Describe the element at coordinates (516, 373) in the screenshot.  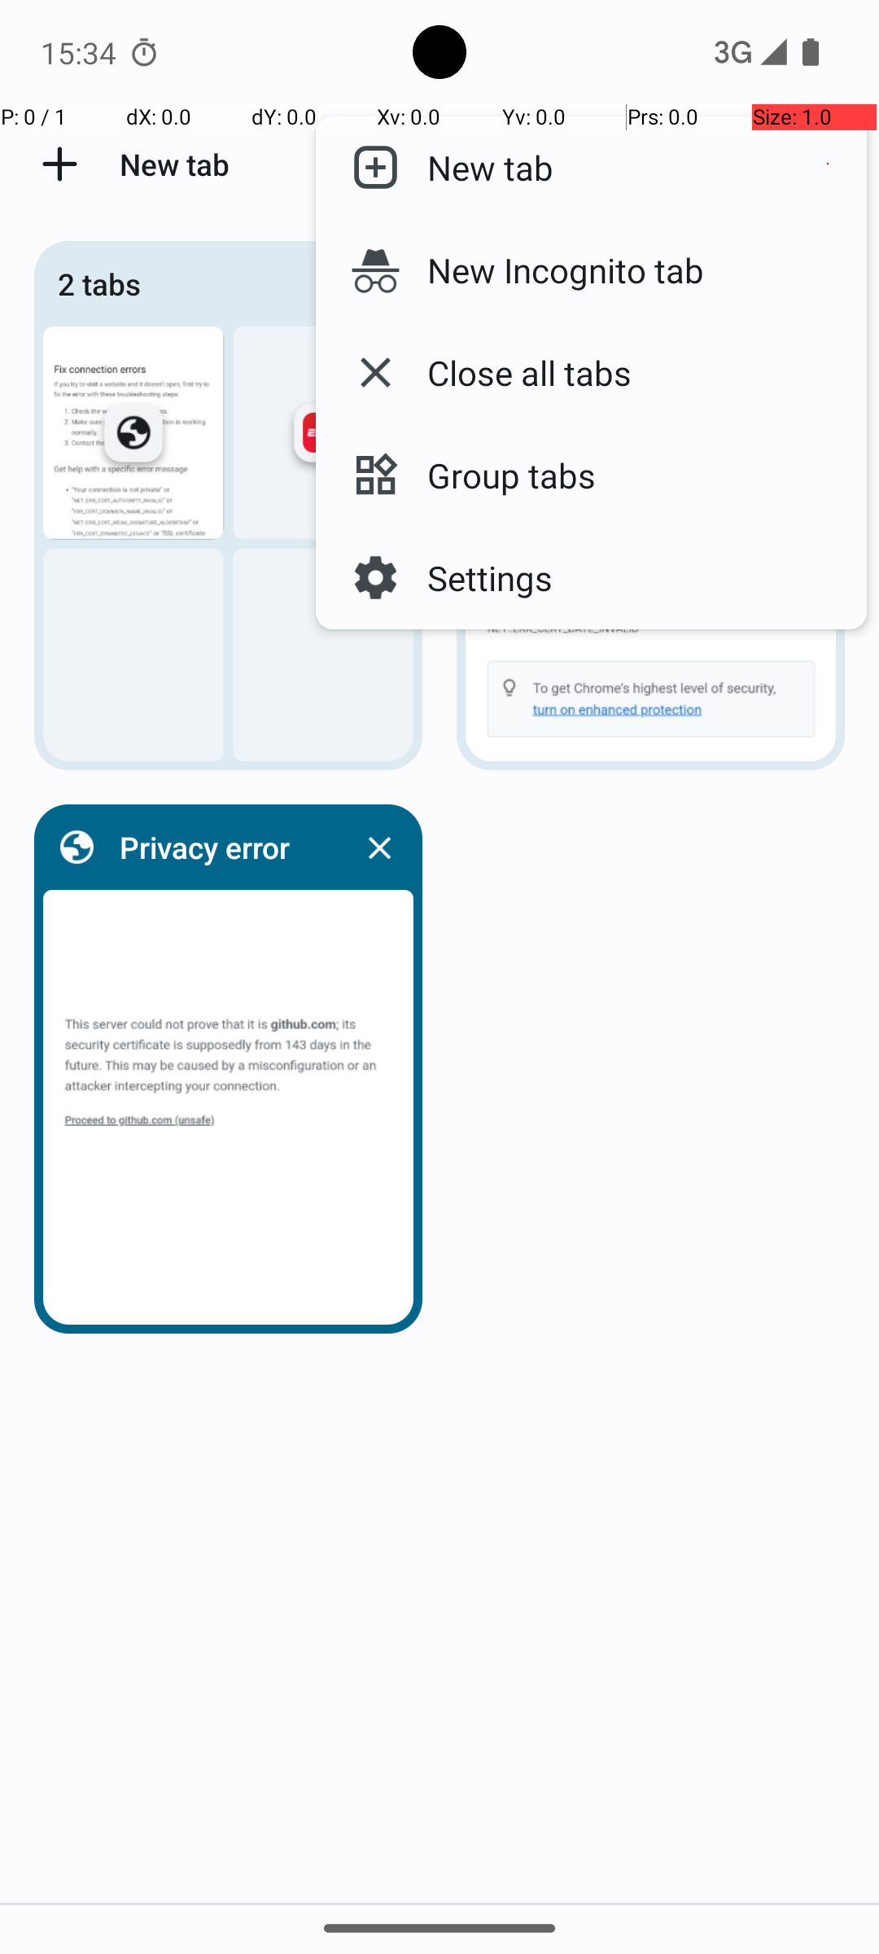
I see `Close all tabs` at that location.